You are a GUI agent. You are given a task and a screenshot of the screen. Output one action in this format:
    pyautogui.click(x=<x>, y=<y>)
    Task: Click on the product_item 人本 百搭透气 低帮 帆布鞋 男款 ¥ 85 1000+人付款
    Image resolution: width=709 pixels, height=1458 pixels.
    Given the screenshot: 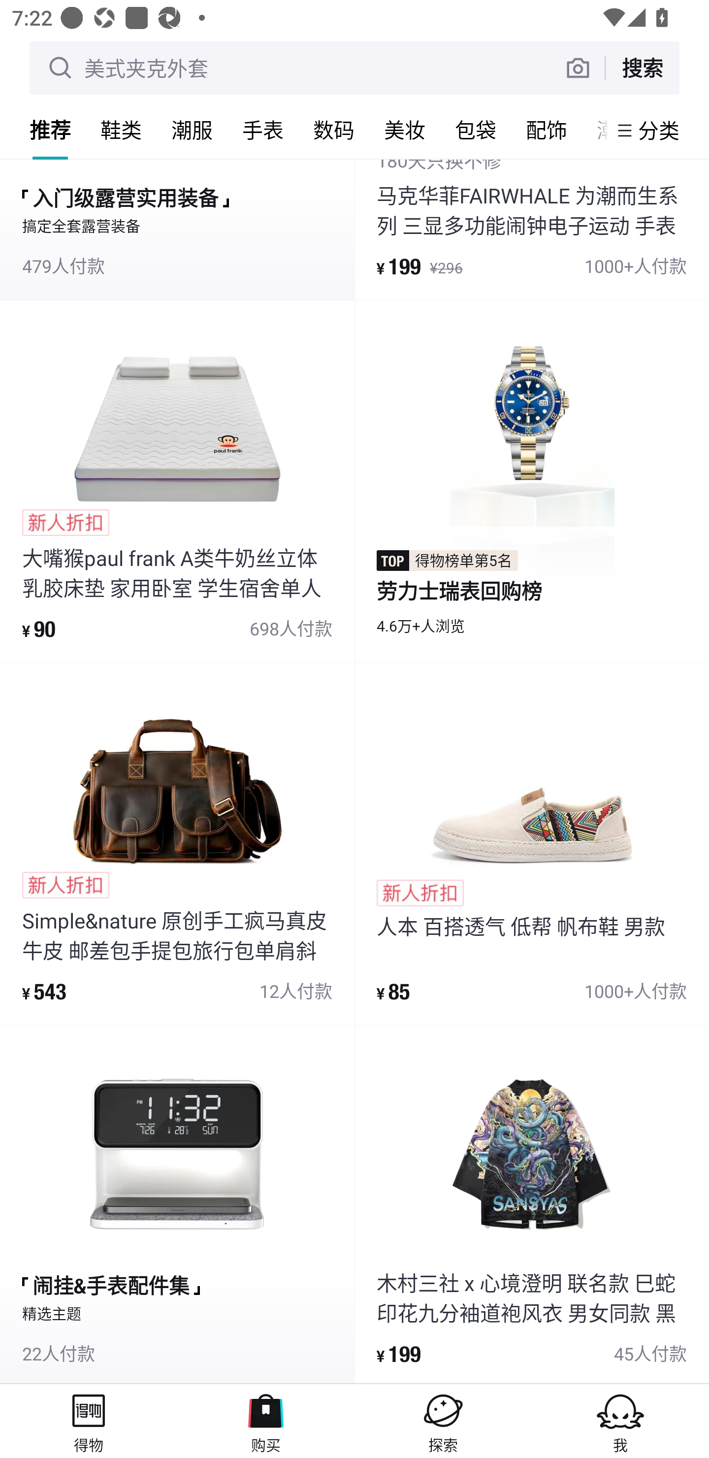 What is the action you would take?
    pyautogui.click(x=532, y=844)
    